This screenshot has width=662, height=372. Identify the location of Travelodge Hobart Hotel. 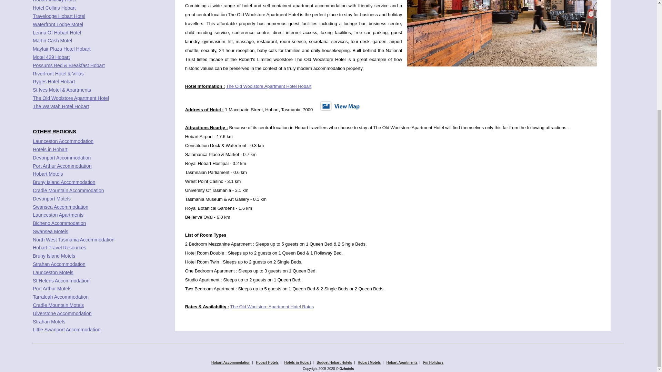
(59, 16).